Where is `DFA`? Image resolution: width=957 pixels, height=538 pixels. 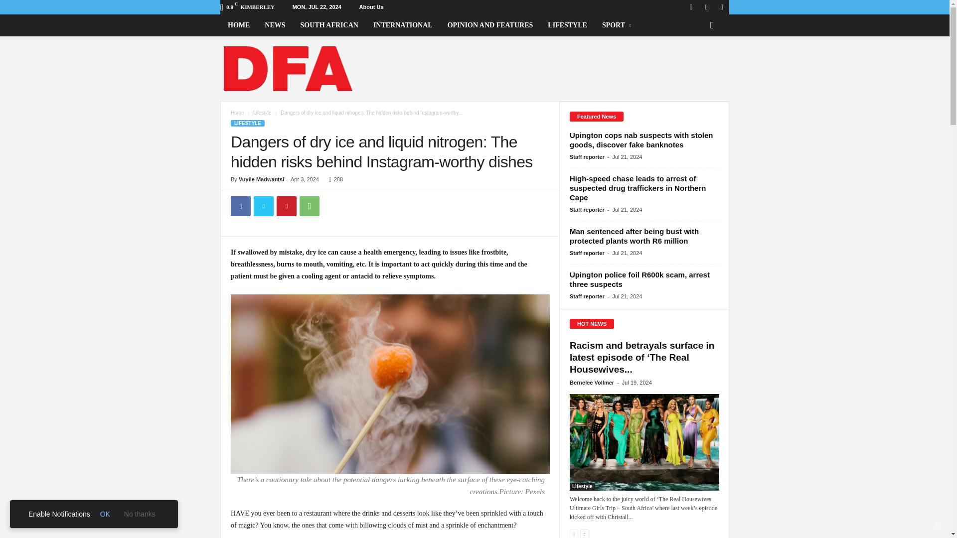 DFA is located at coordinates (288, 68).